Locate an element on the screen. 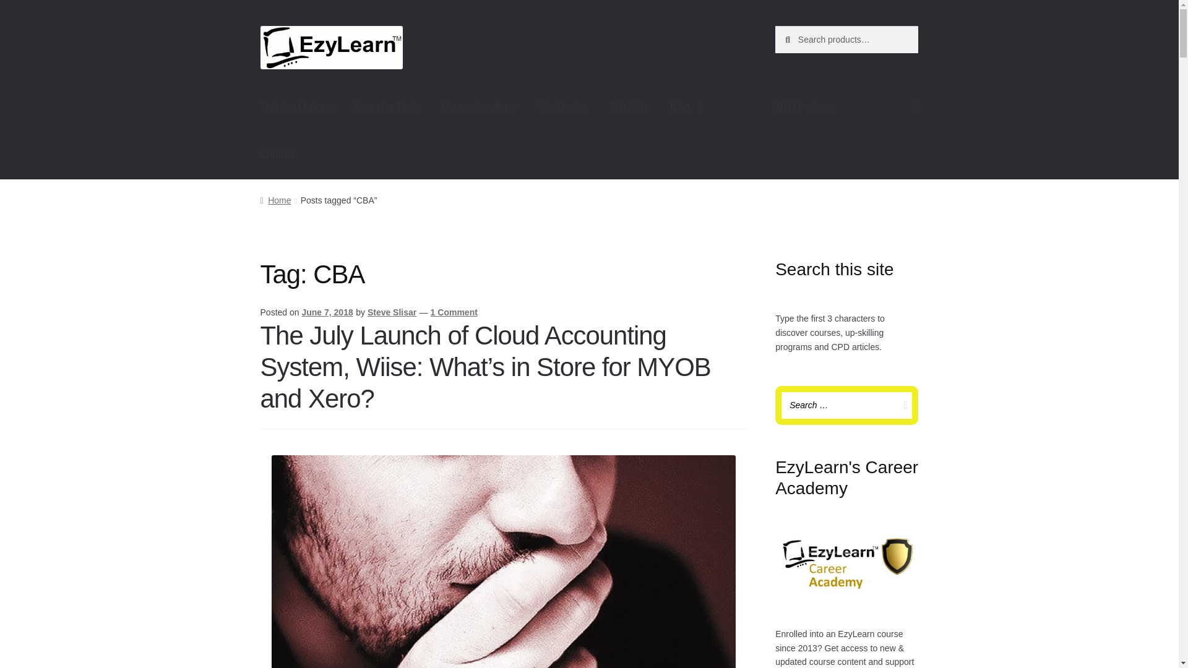 This screenshot has height=668, width=1188. June 7, 2018 is located at coordinates (327, 312).